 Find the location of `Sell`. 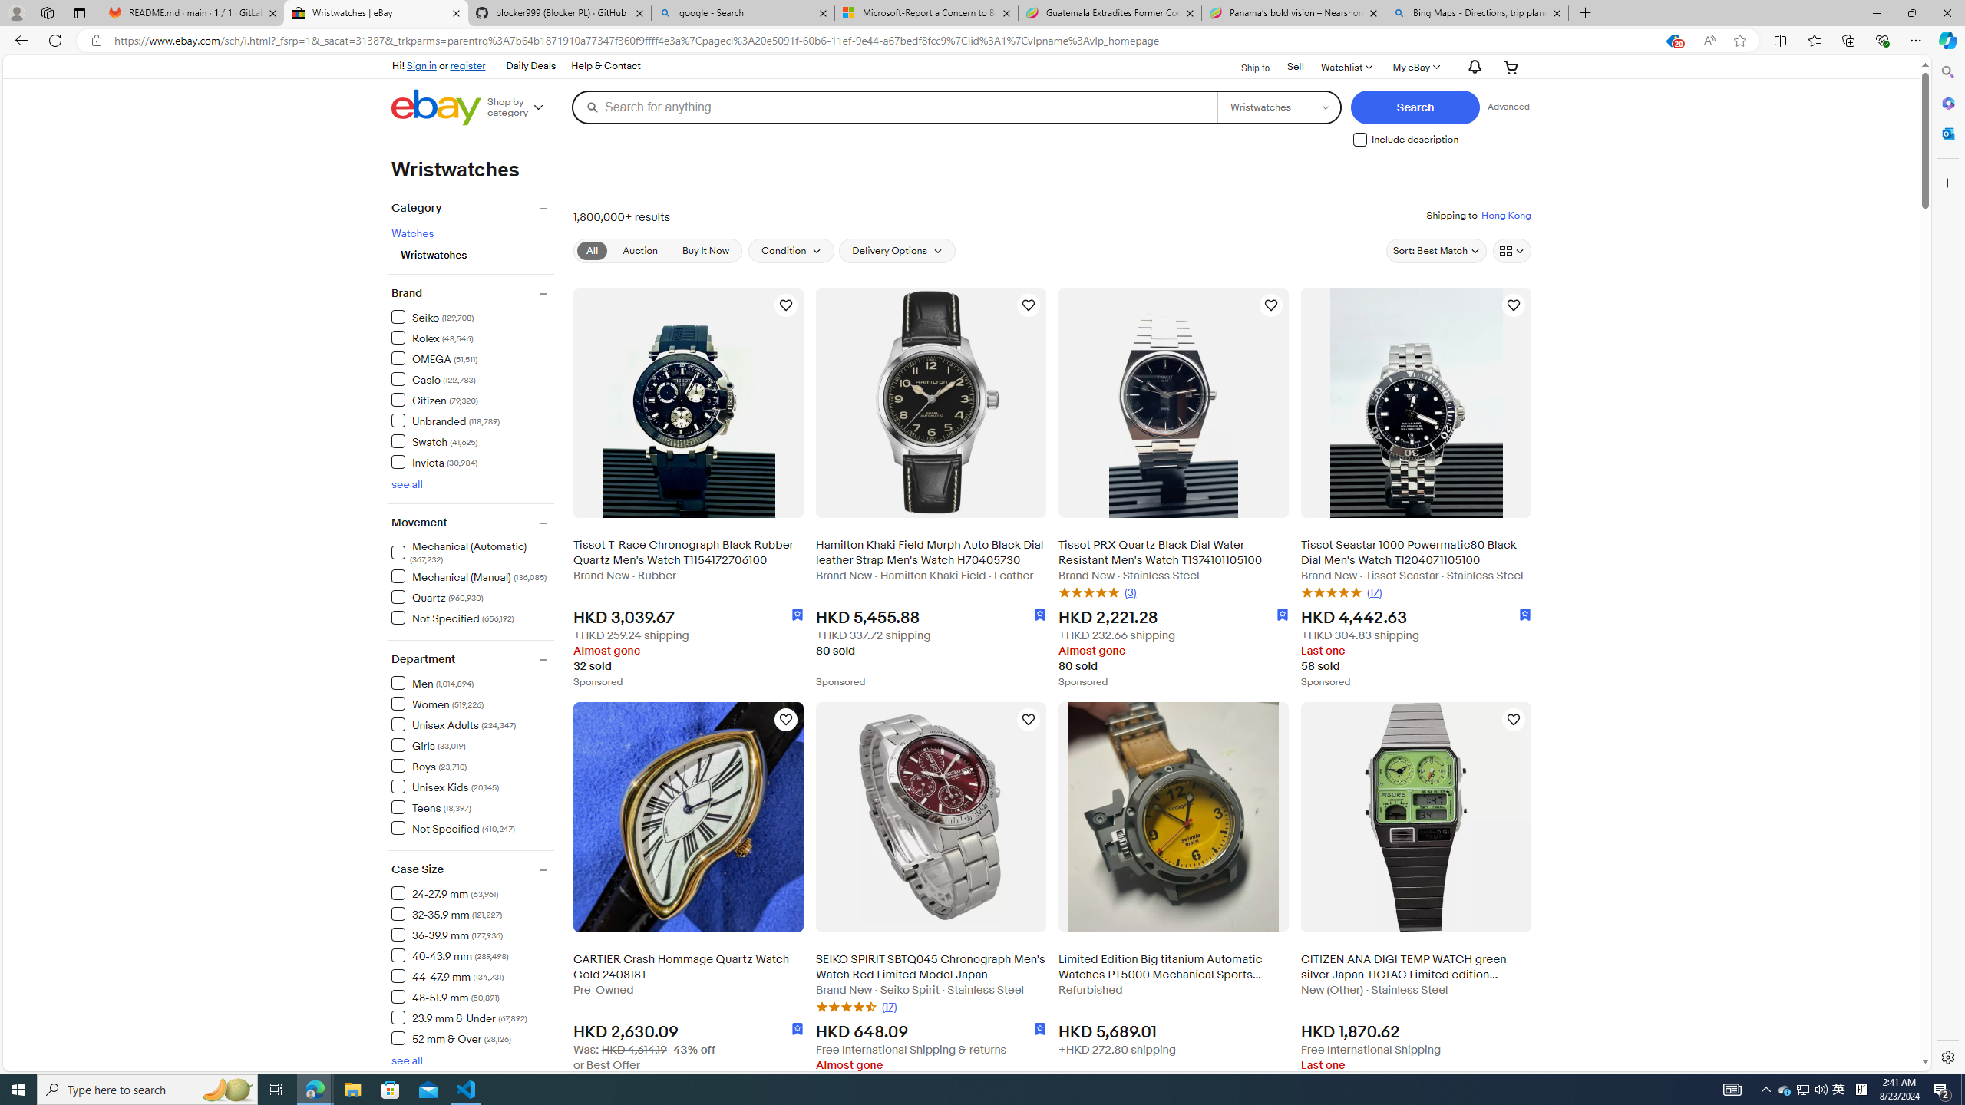

Sell is located at coordinates (1296, 68).